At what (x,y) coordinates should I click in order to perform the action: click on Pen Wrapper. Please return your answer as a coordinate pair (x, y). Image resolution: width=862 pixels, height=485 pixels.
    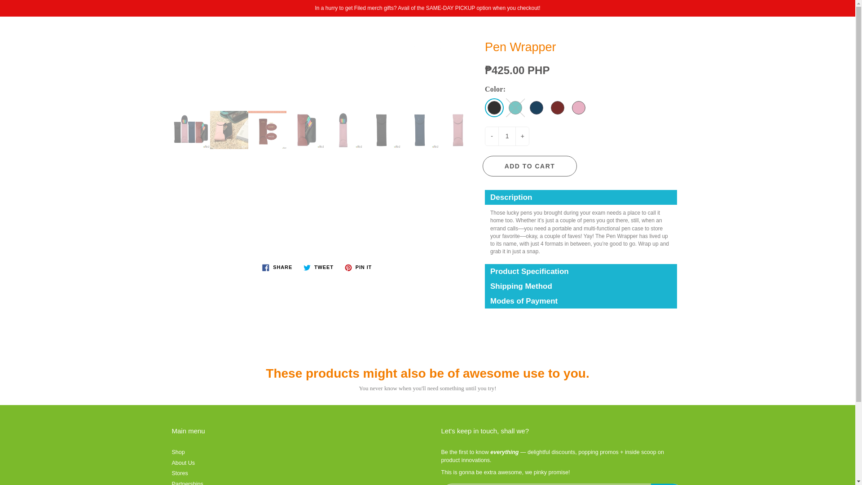
    Looking at the image, I should click on (190, 130).